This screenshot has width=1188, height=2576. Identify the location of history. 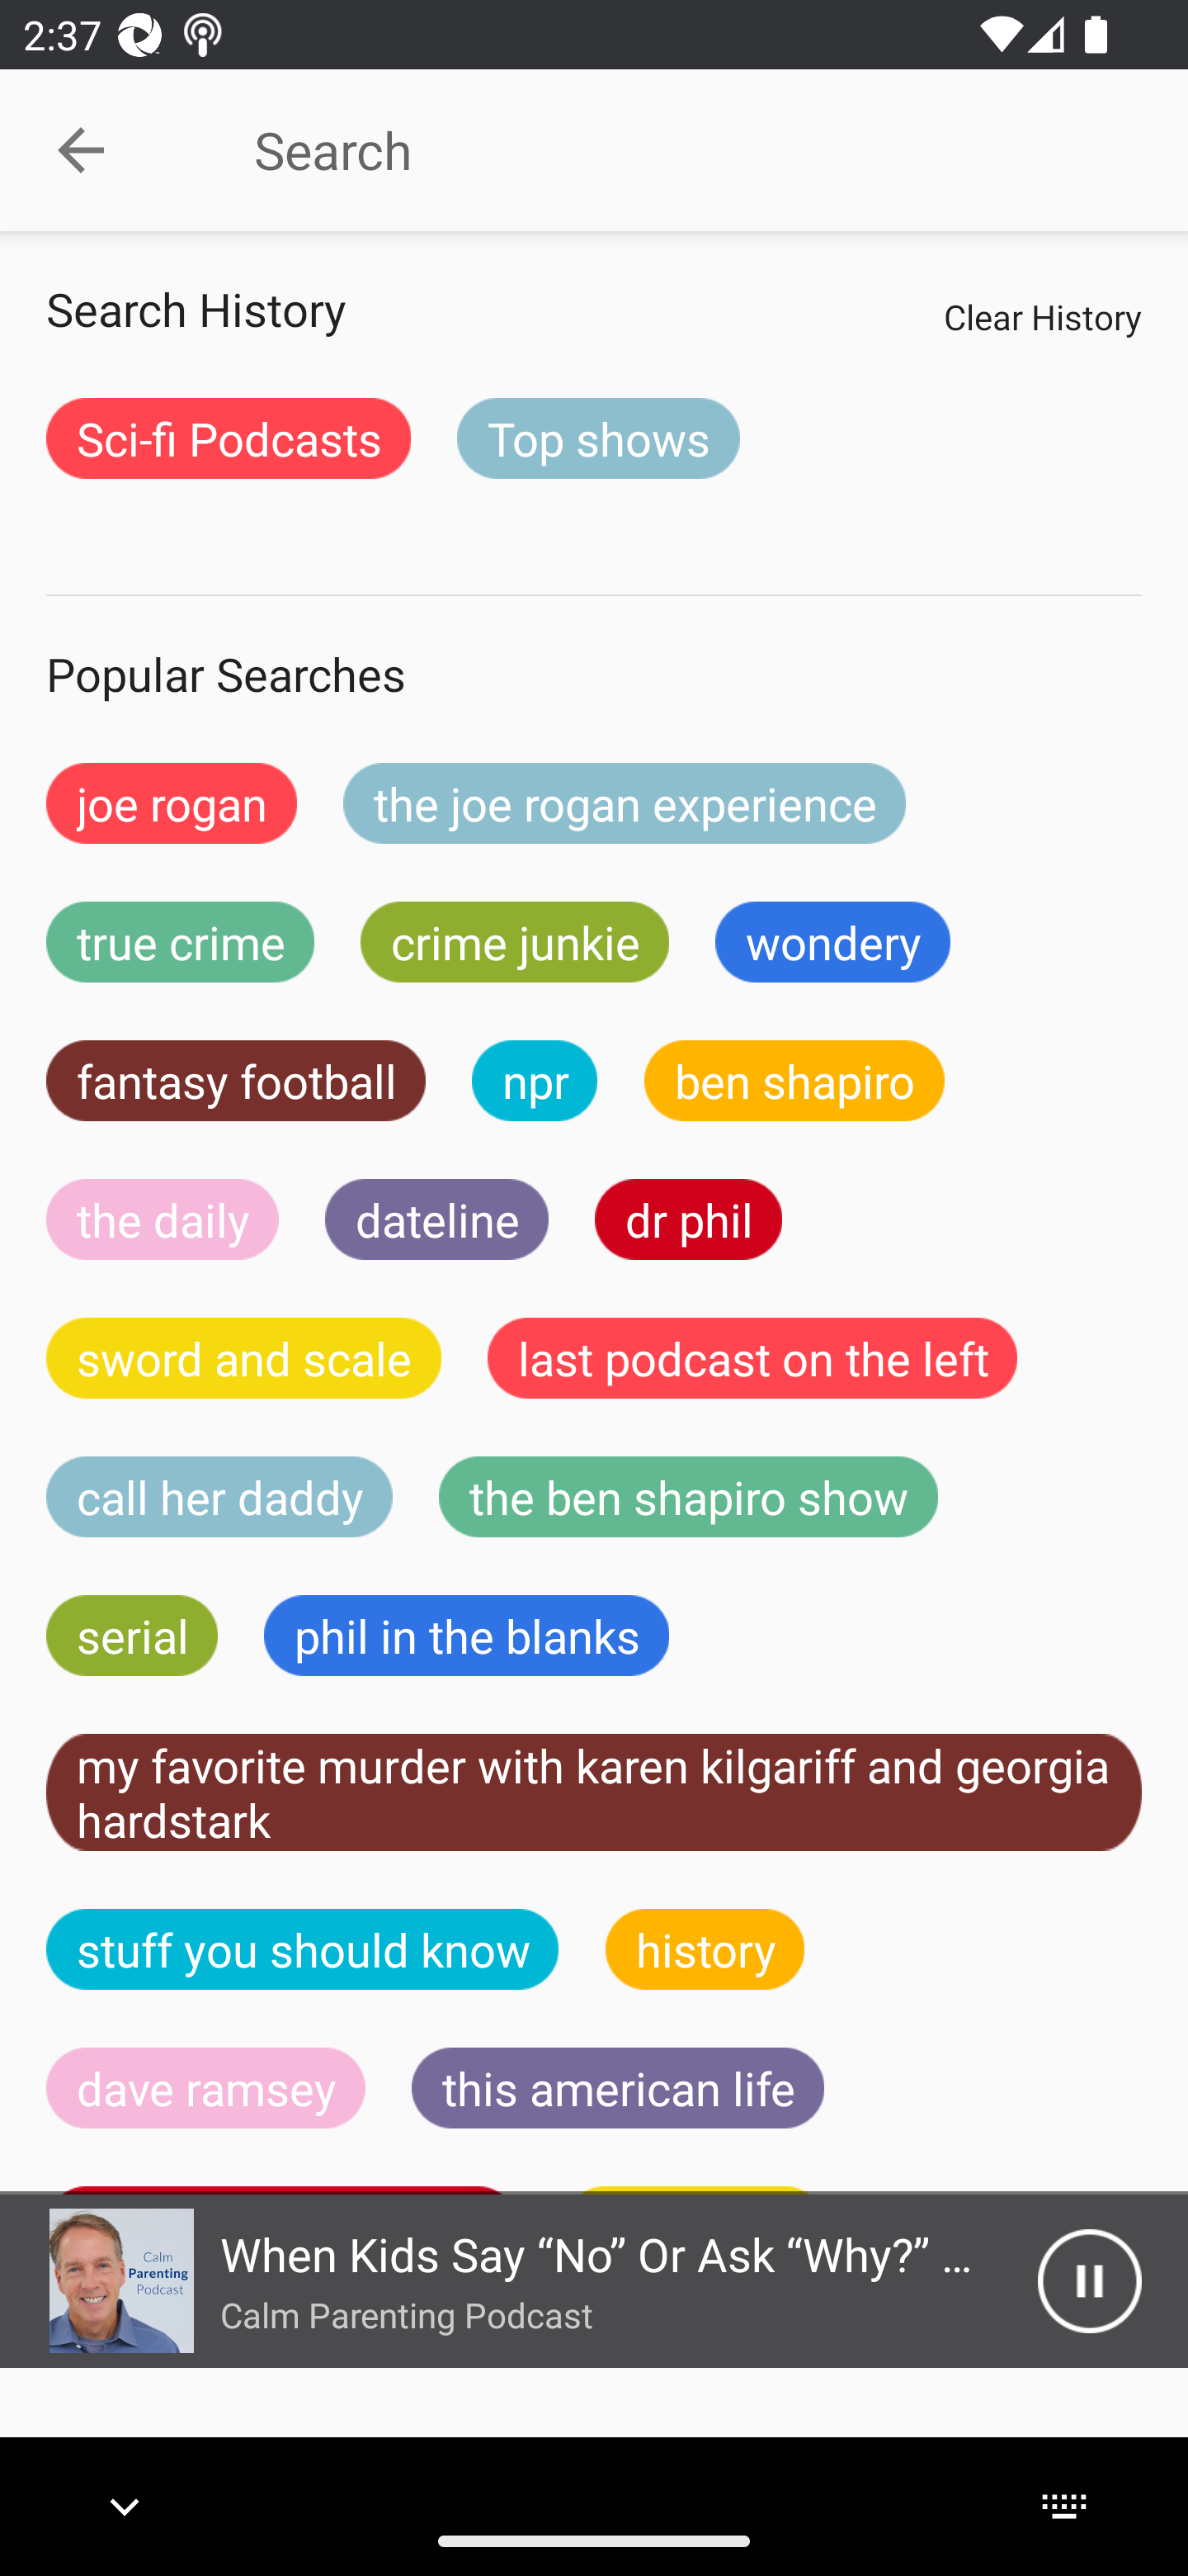
(705, 1949).